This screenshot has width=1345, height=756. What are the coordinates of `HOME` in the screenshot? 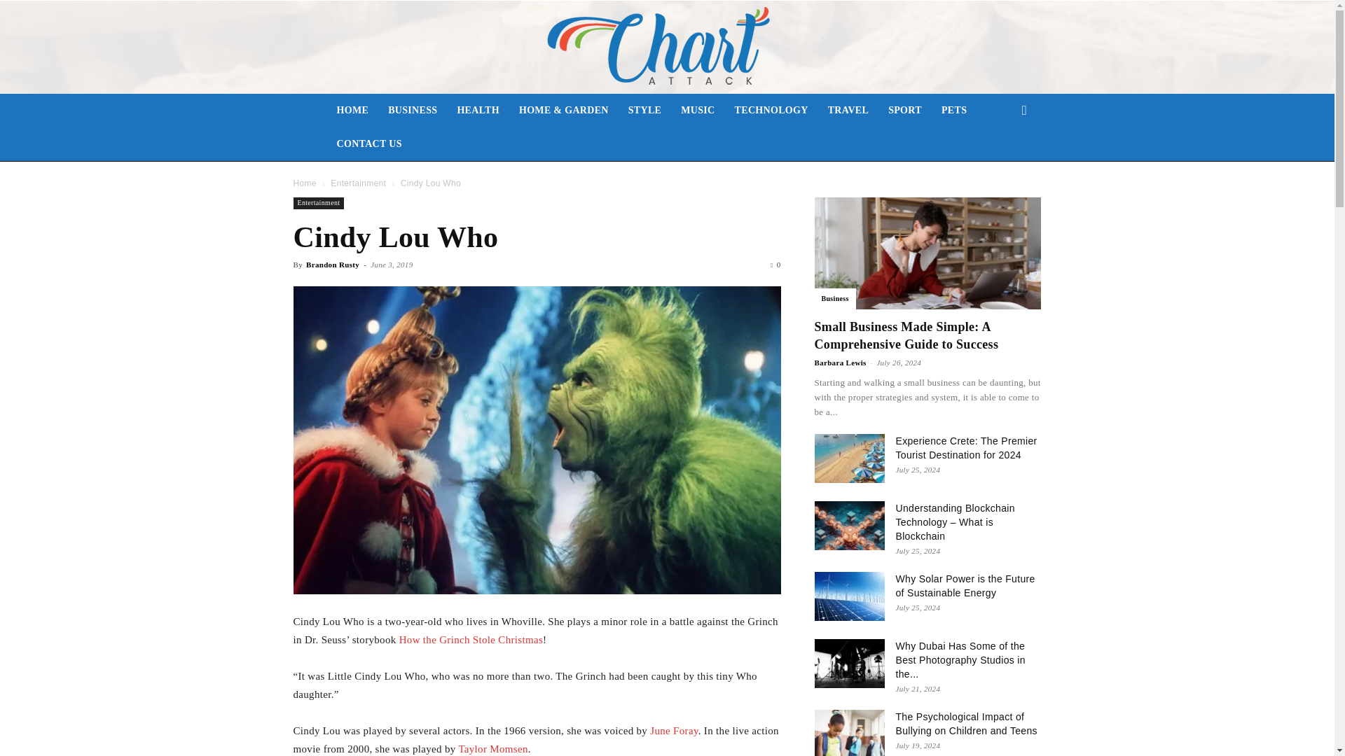 It's located at (352, 111).